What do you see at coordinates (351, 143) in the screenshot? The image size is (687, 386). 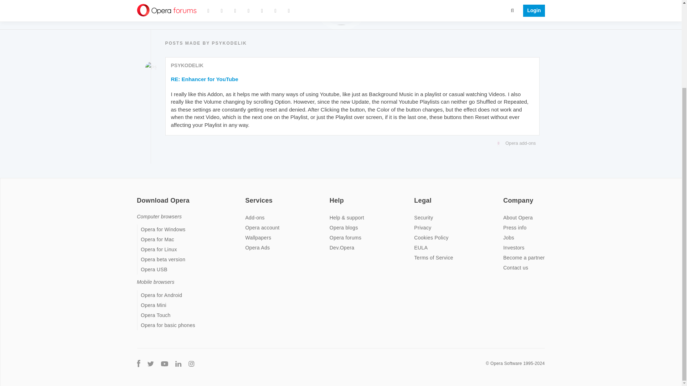 I see `Opera add-ons` at bounding box center [351, 143].